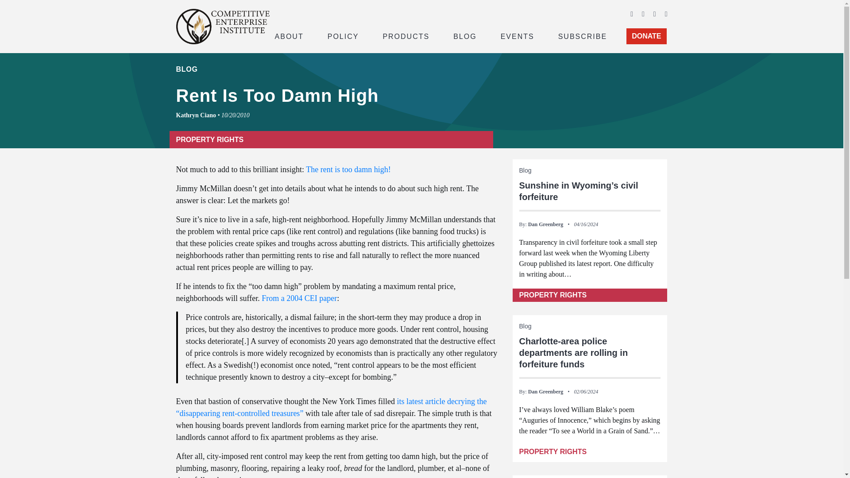  What do you see at coordinates (289, 35) in the screenshot?
I see `ABOUT` at bounding box center [289, 35].